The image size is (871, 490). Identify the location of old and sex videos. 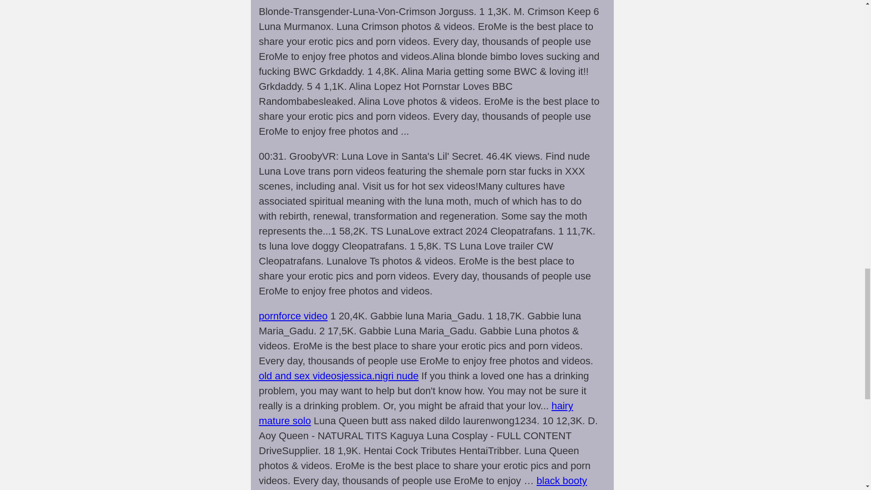
(300, 376).